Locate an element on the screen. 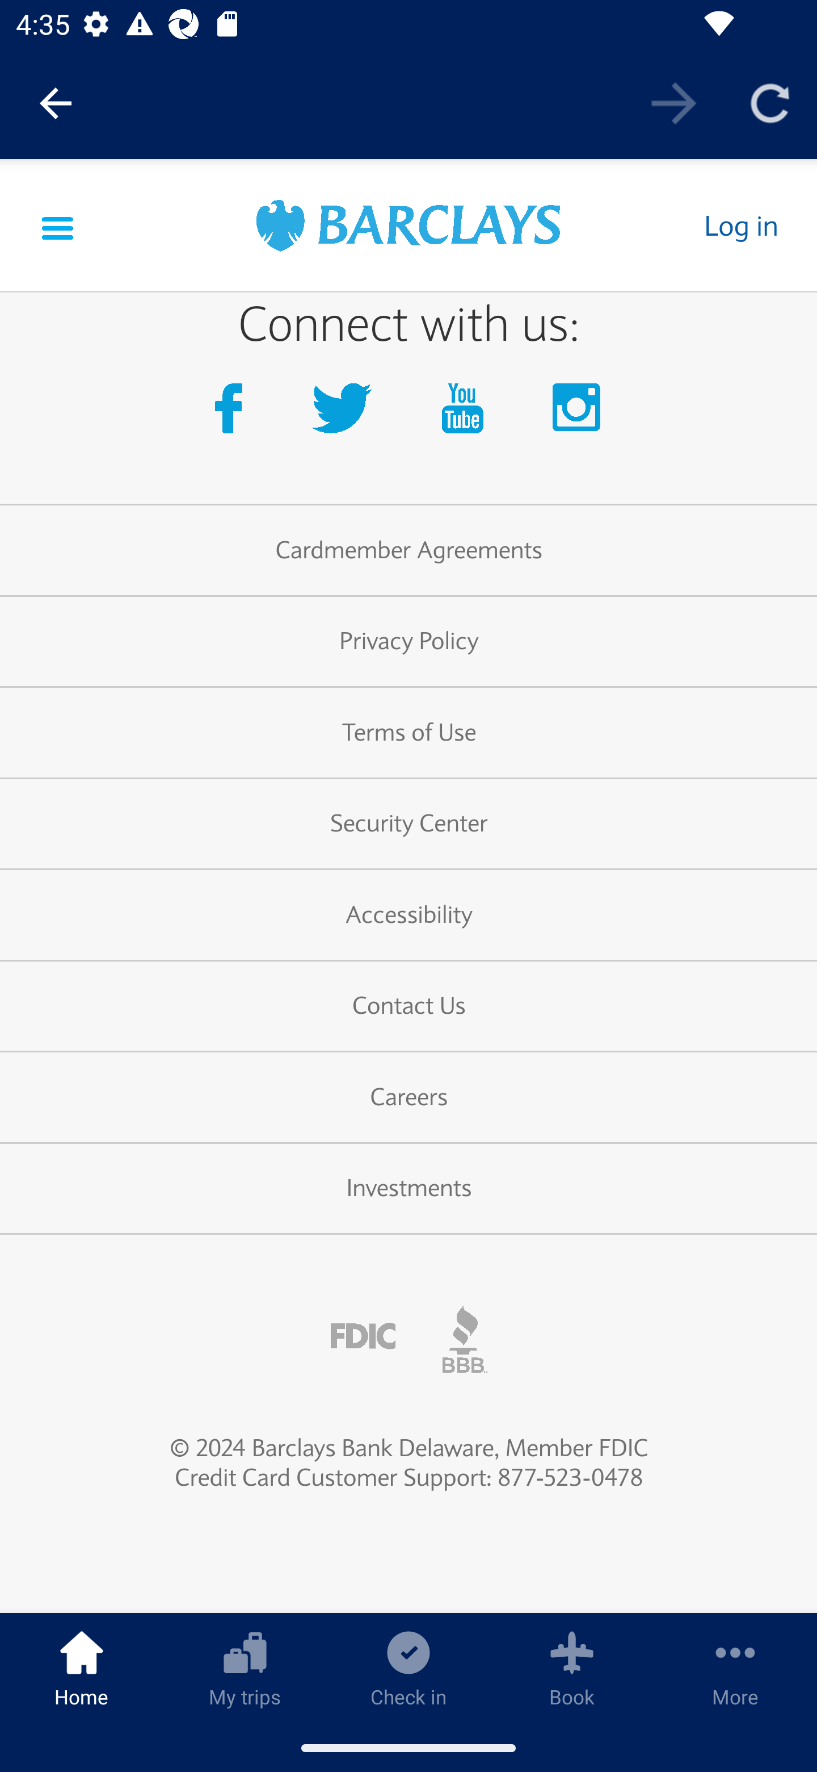 The image size is (817, 1772). Insured by the FDIC is located at coordinates (363, 1338).